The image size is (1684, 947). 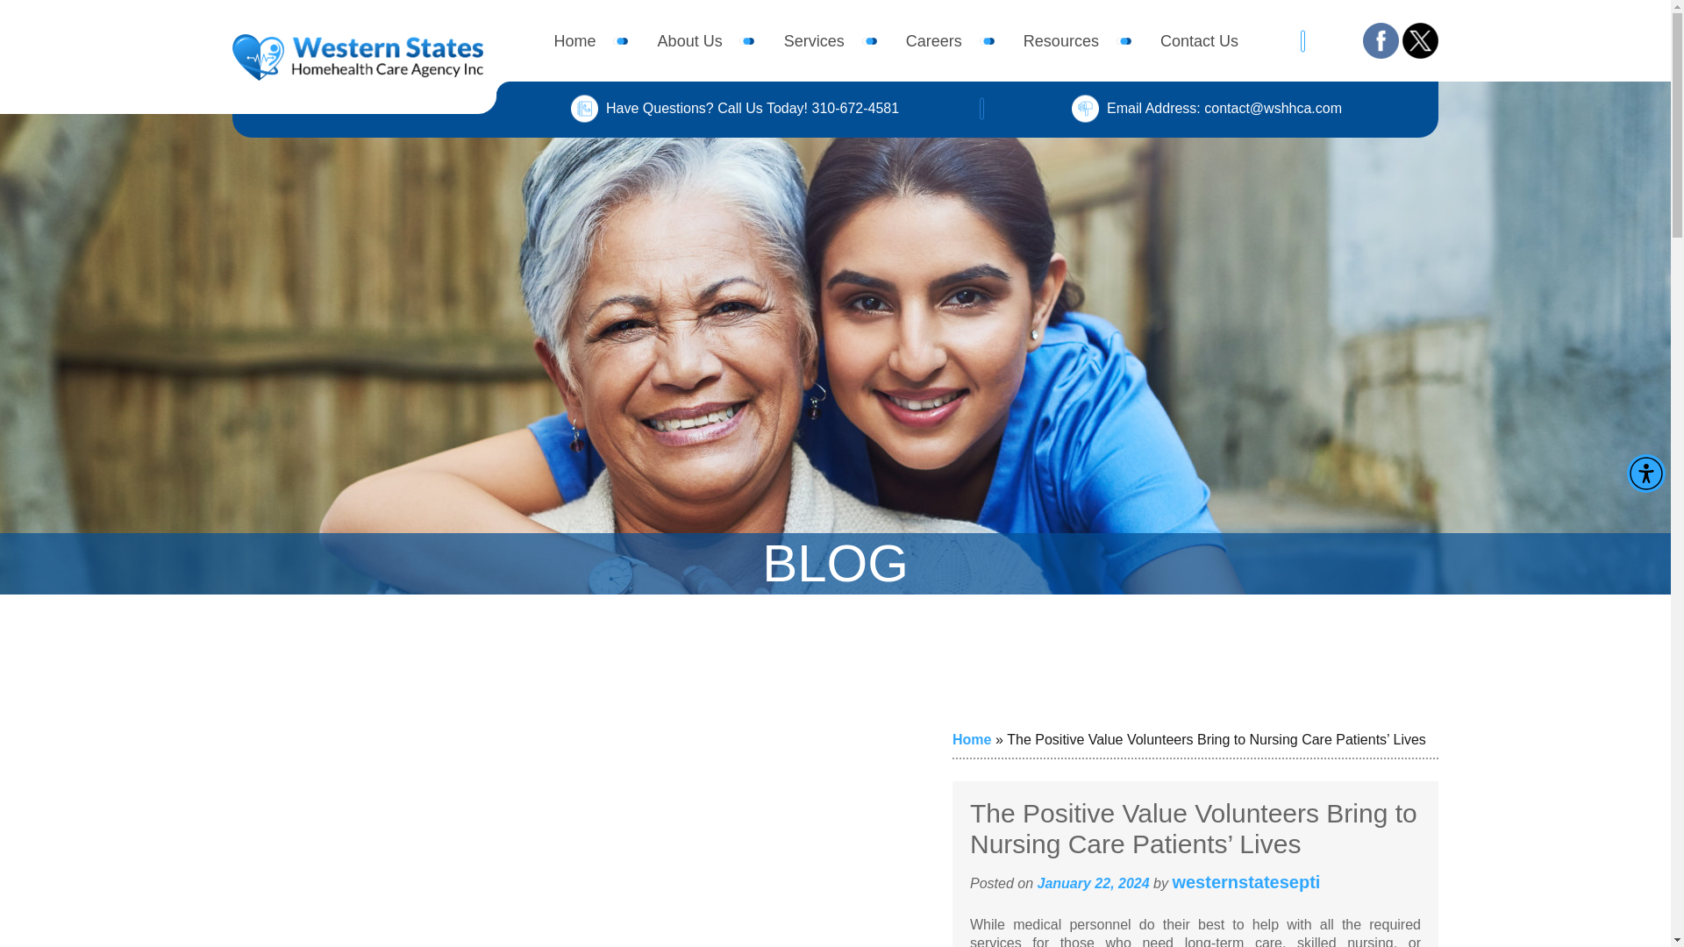 I want to click on westernstatesepti, so click(x=1245, y=882).